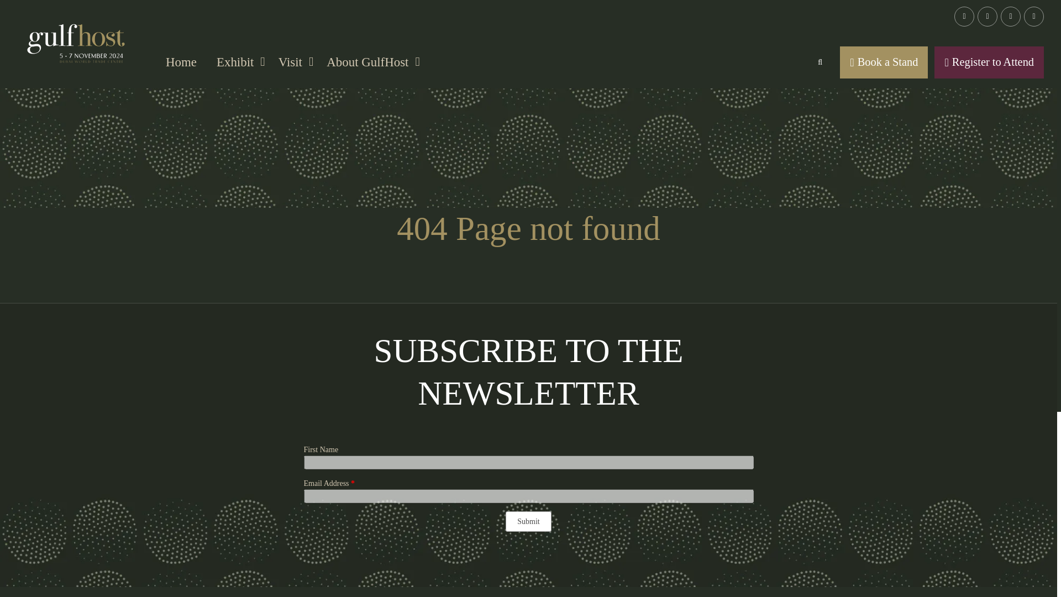 The width and height of the screenshot is (1061, 597). What do you see at coordinates (293, 62) in the screenshot?
I see `Visit` at bounding box center [293, 62].